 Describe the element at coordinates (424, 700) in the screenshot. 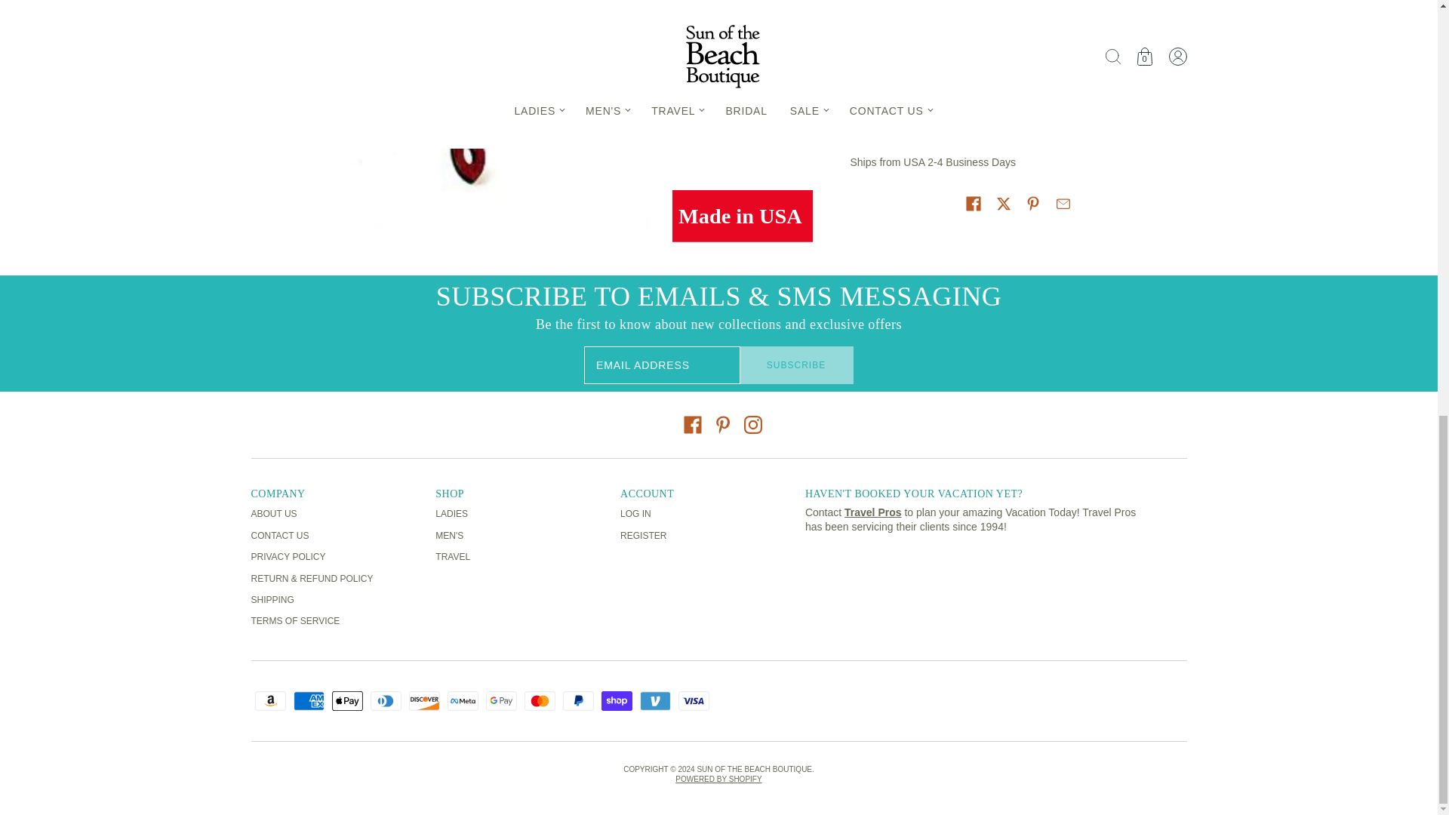

I see `Discover` at that location.